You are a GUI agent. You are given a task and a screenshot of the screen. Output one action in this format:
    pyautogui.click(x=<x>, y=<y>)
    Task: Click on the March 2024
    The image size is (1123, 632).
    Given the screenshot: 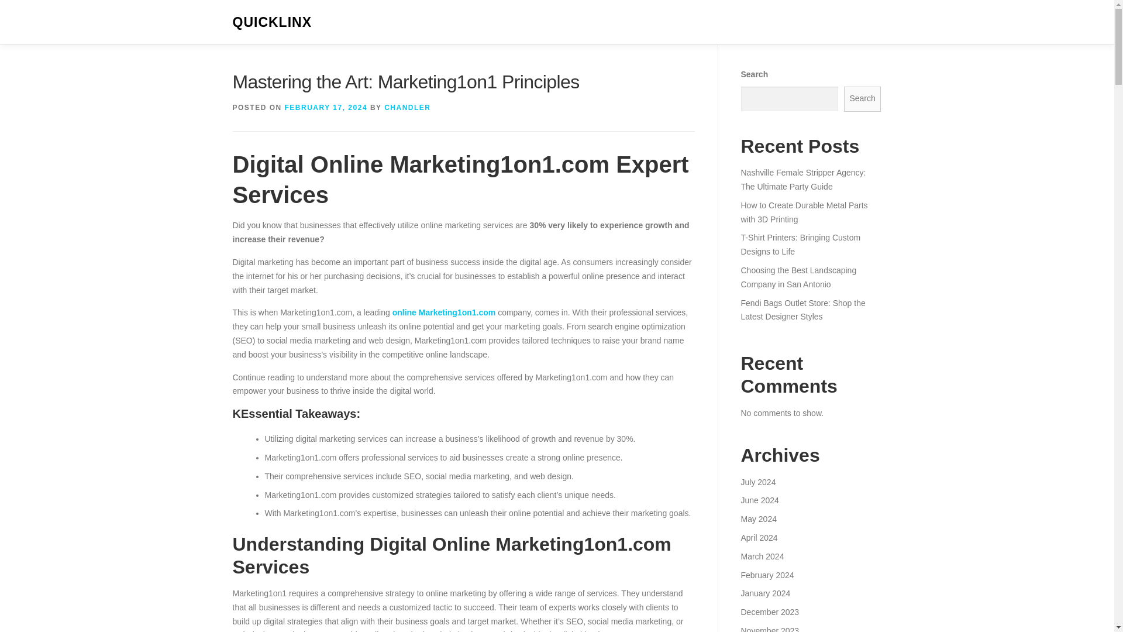 What is the action you would take?
    pyautogui.click(x=762, y=556)
    